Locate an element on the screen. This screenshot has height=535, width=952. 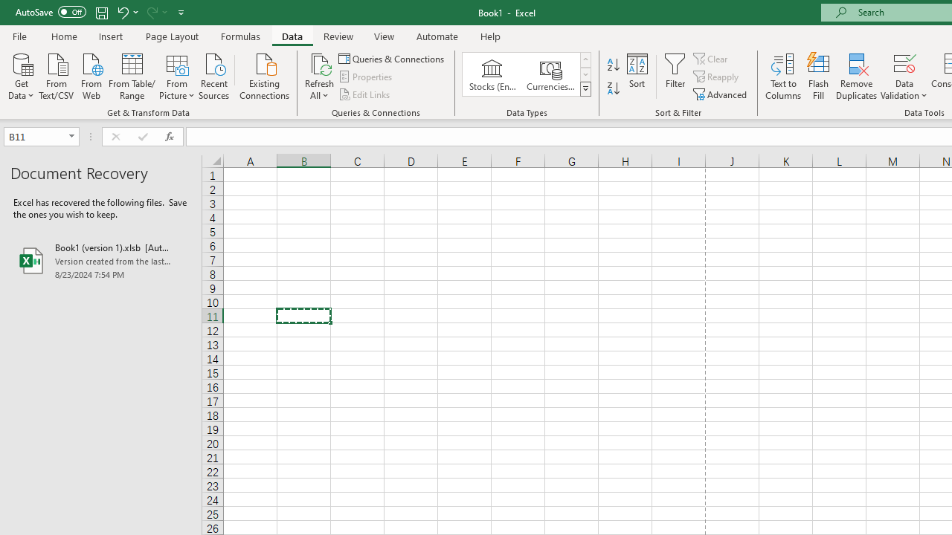
Sort A to Z is located at coordinates (613, 65).